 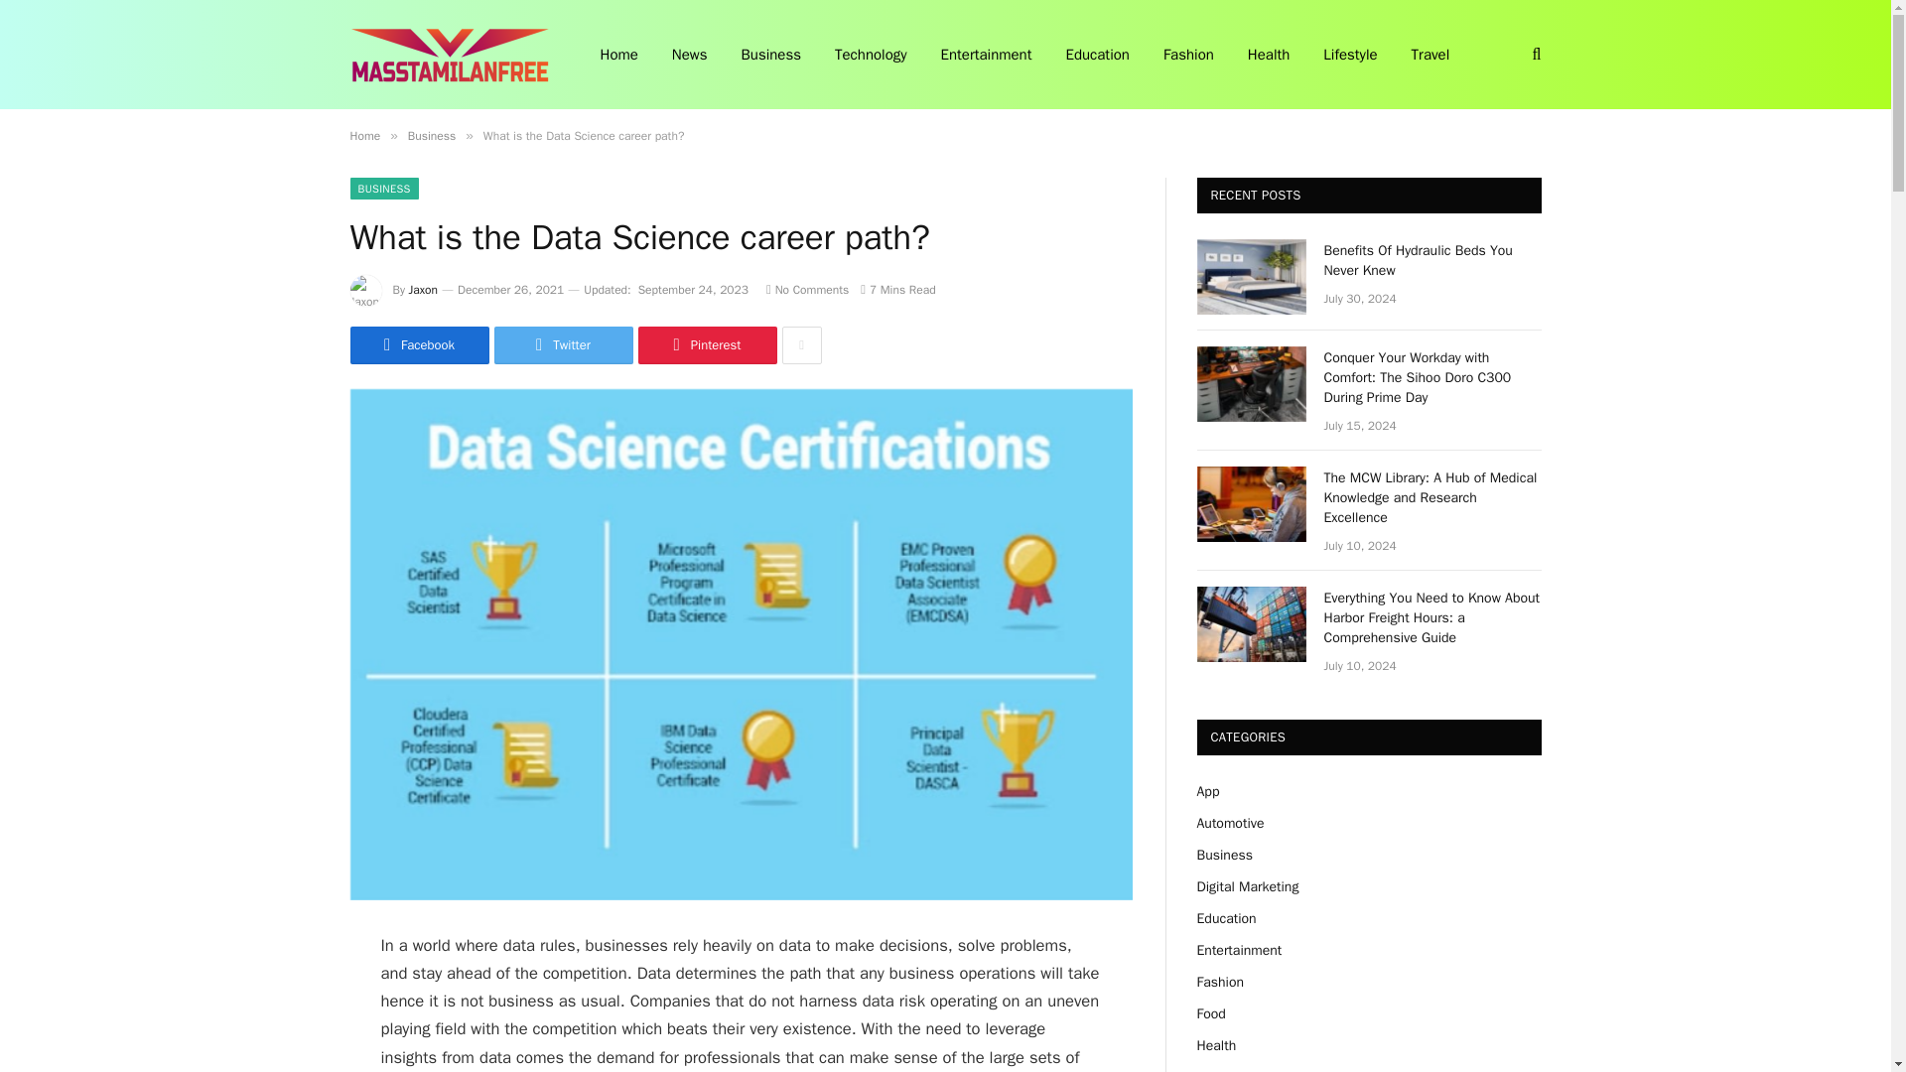 I want to click on Technology, so click(x=871, y=55).